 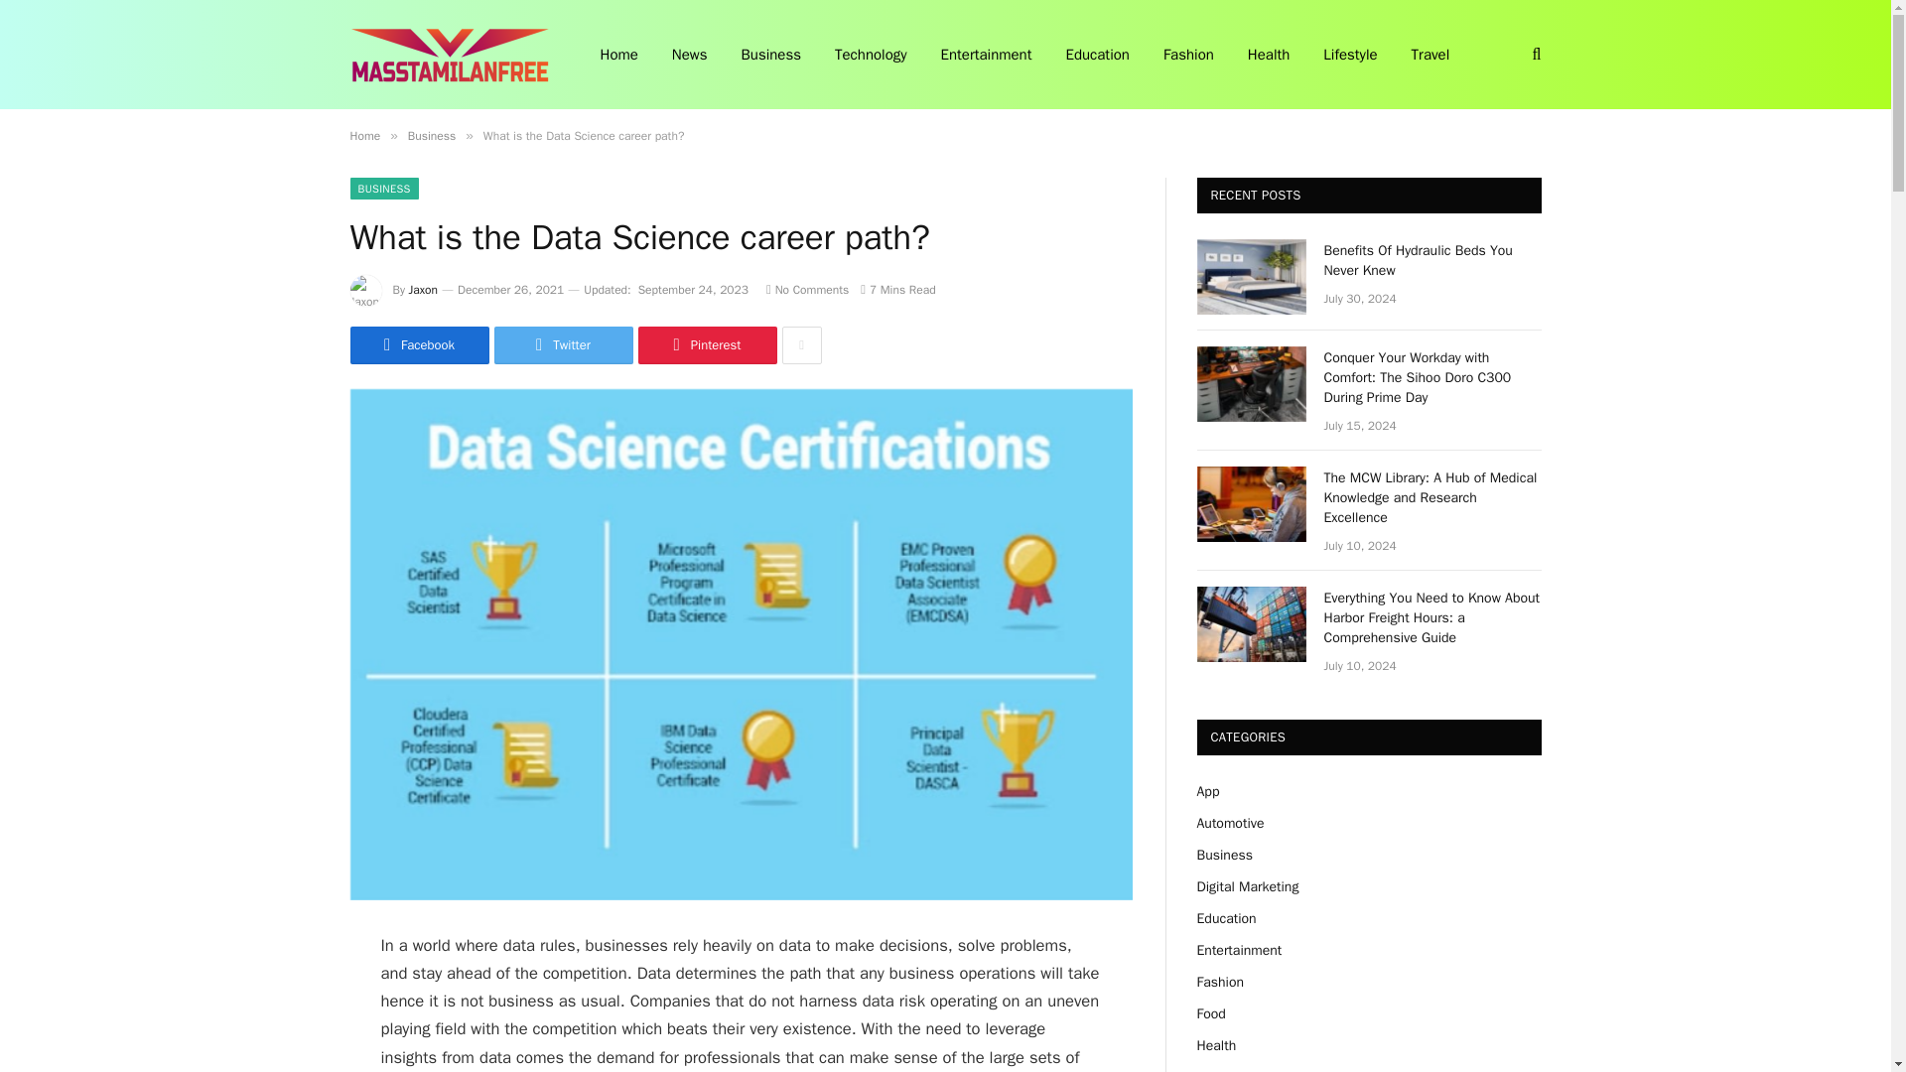 I want to click on Technology, so click(x=871, y=55).